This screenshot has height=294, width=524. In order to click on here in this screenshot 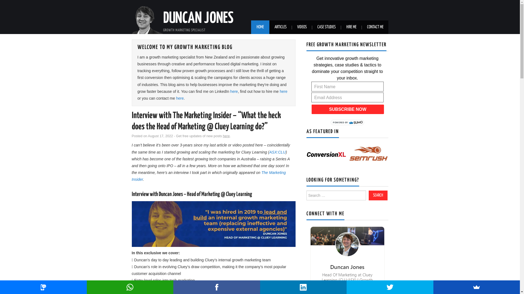, I will do `click(284, 91)`.